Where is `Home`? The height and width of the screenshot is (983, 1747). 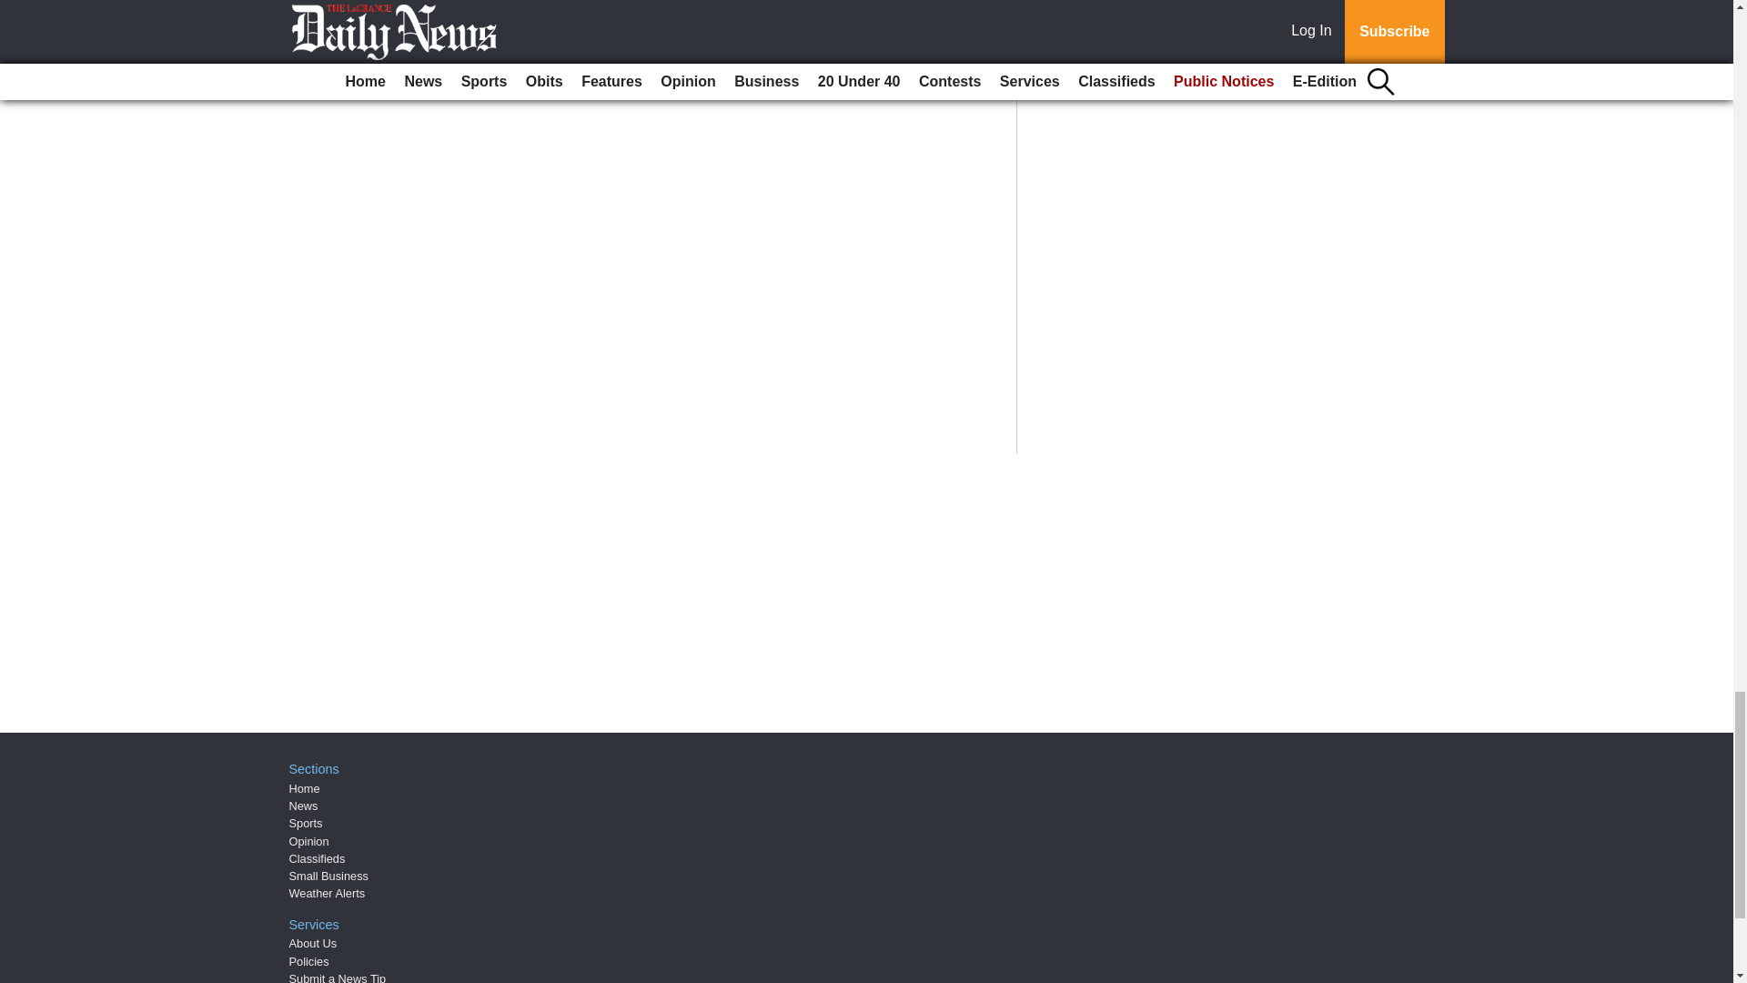 Home is located at coordinates (304, 788).